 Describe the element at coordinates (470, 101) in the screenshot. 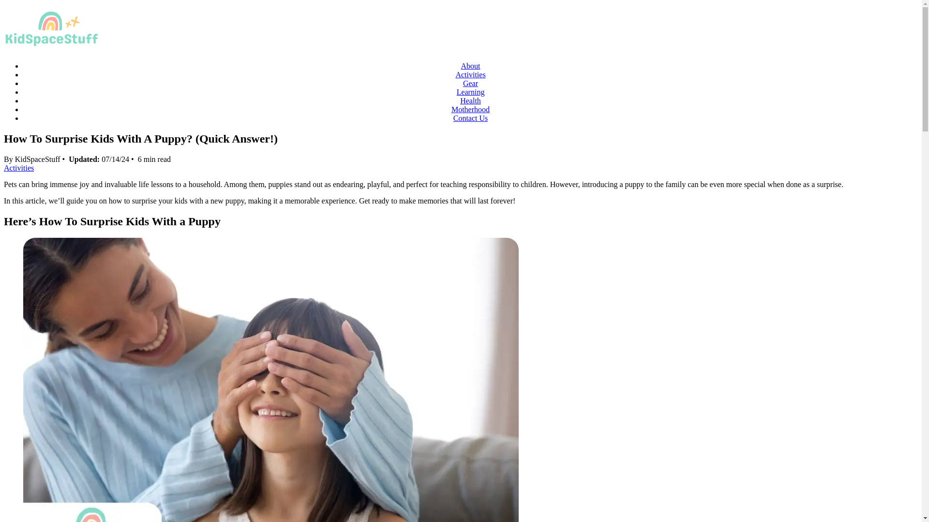

I see `Health` at that location.